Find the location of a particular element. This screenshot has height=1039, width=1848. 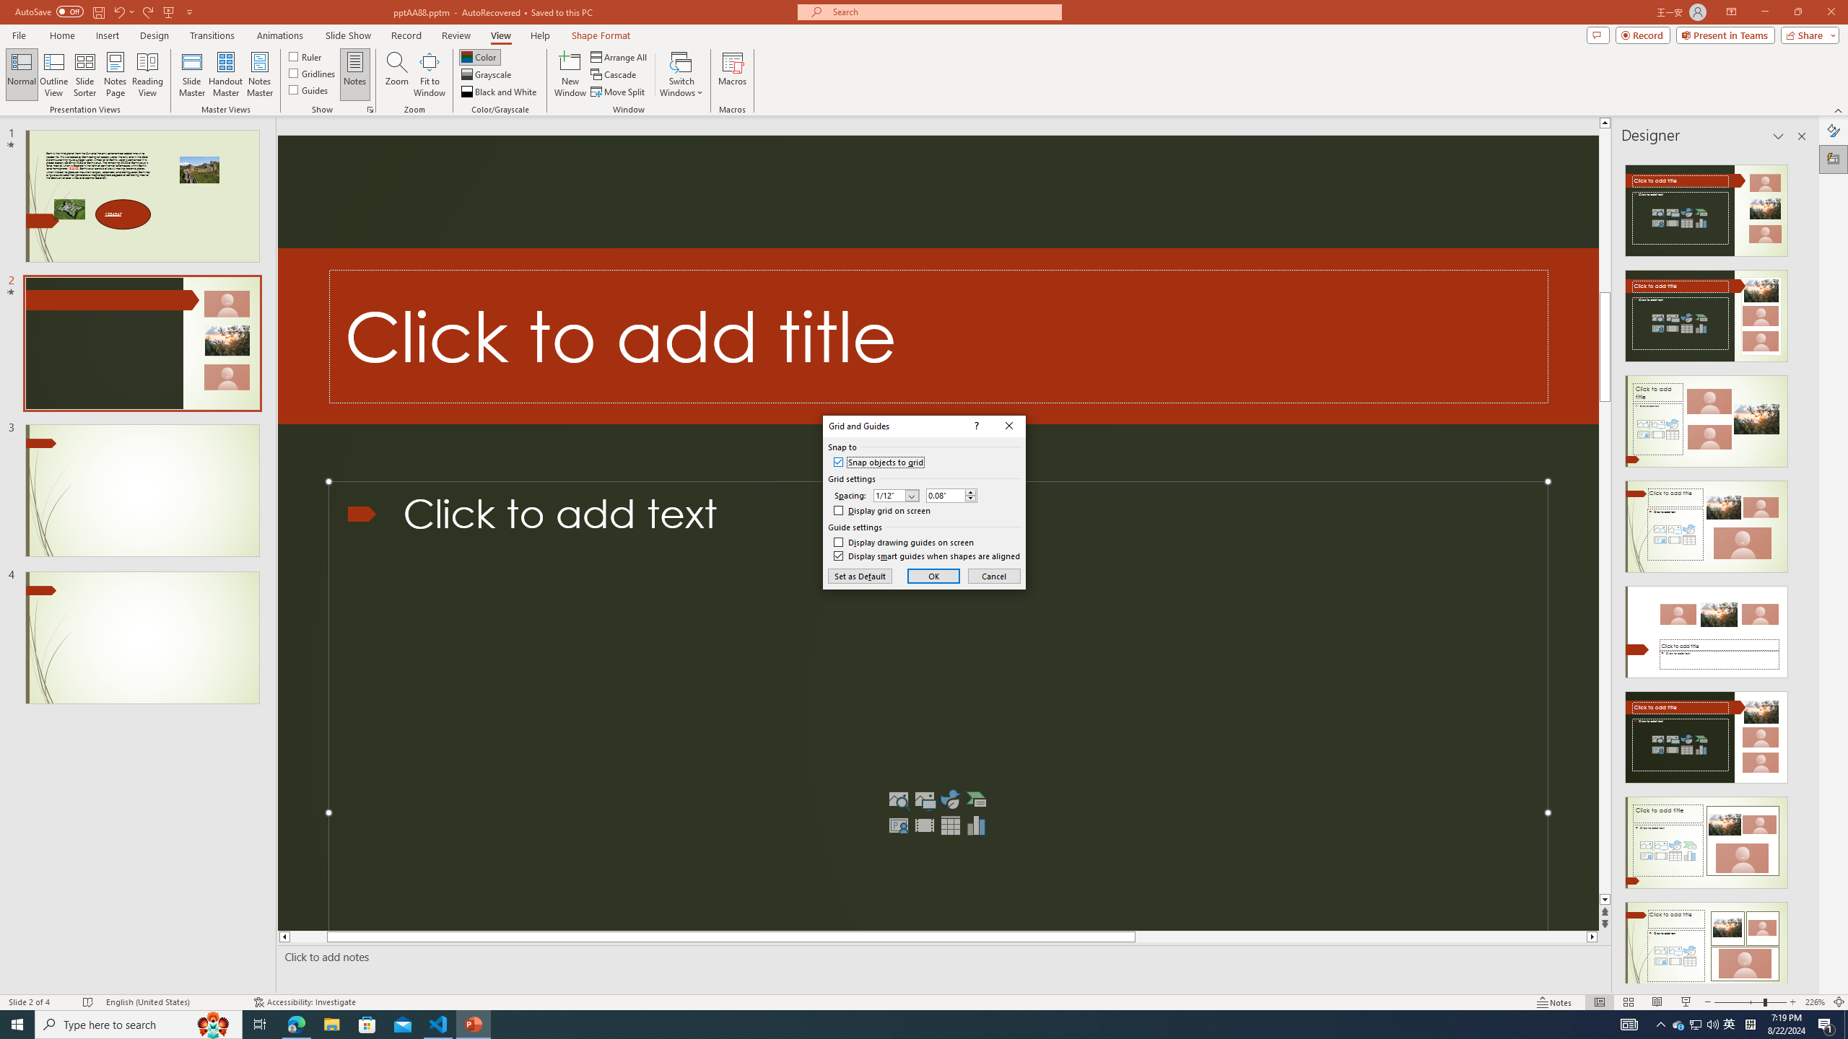

Notes is located at coordinates (355, 74).